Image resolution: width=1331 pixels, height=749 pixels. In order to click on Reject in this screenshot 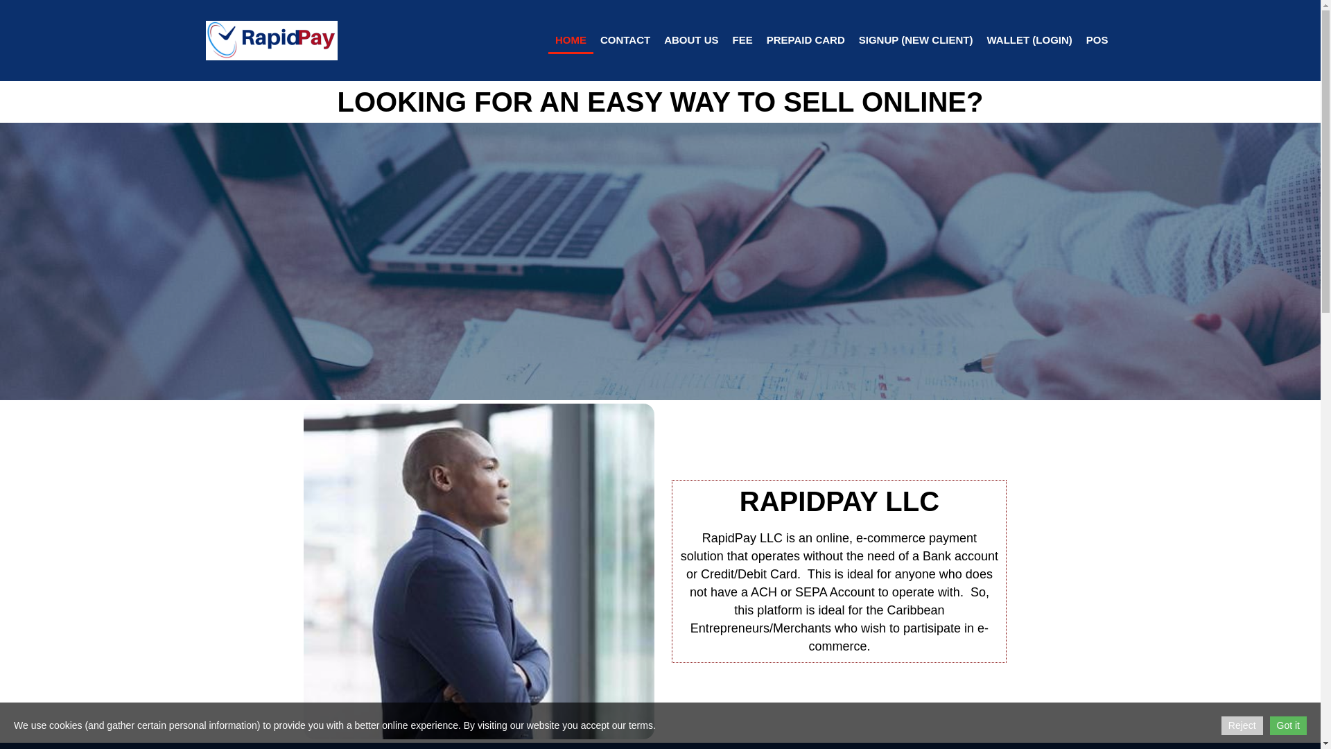, I will do `click(1242, 725)`.